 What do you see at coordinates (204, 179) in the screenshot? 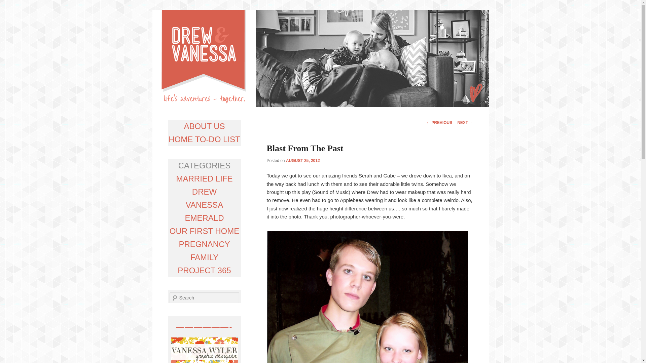
I see `MARRIED LIFE` at bounding box center [204, 179].